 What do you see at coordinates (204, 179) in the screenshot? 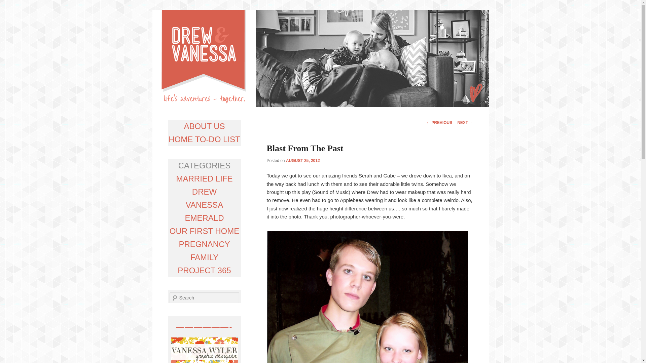
I see `MARRIED LIFE` at bounding box center [204, 179].